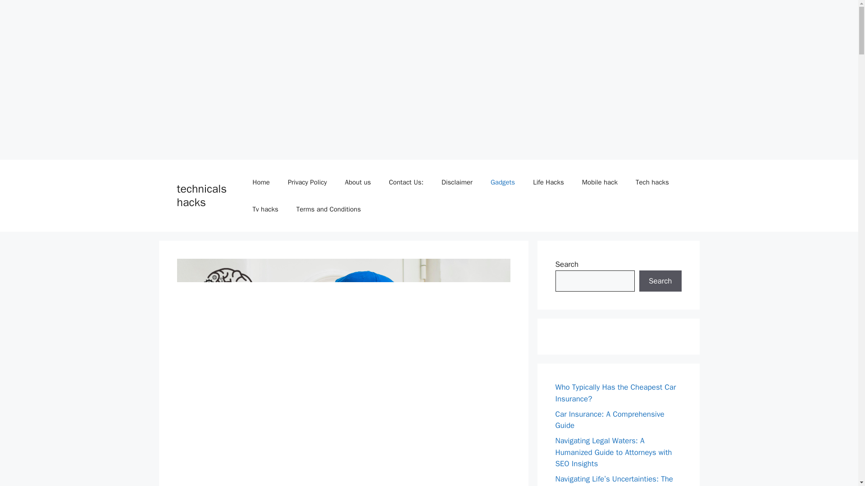 This screenshot has width=865, height=486. I want to click on technicals hacks, so click(201, 195).